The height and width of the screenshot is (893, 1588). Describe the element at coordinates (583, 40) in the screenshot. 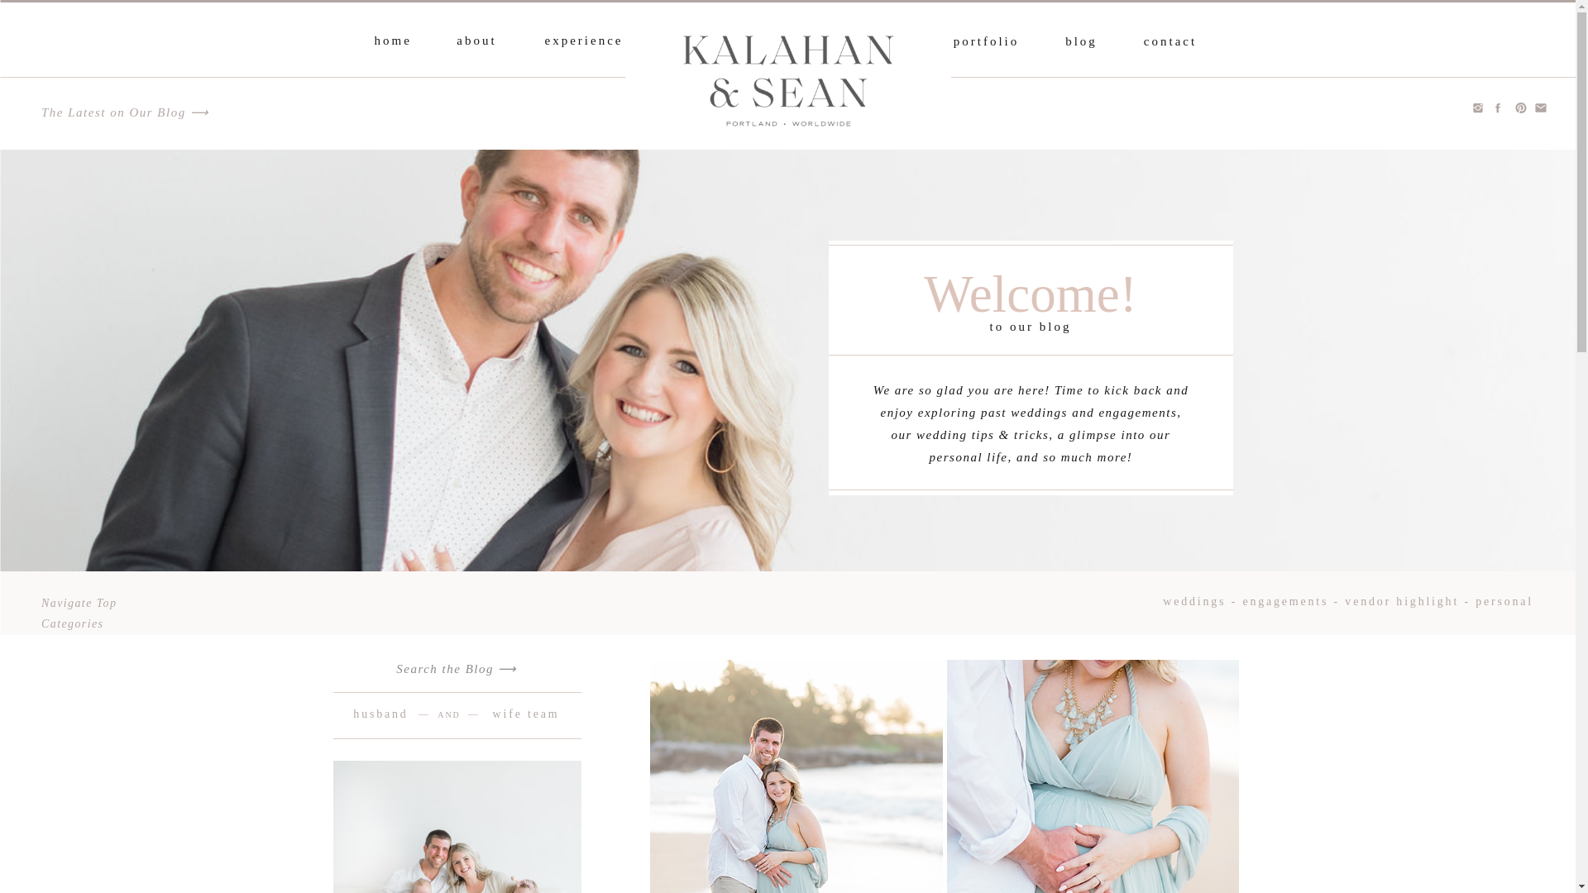

I see `experience` at that location.